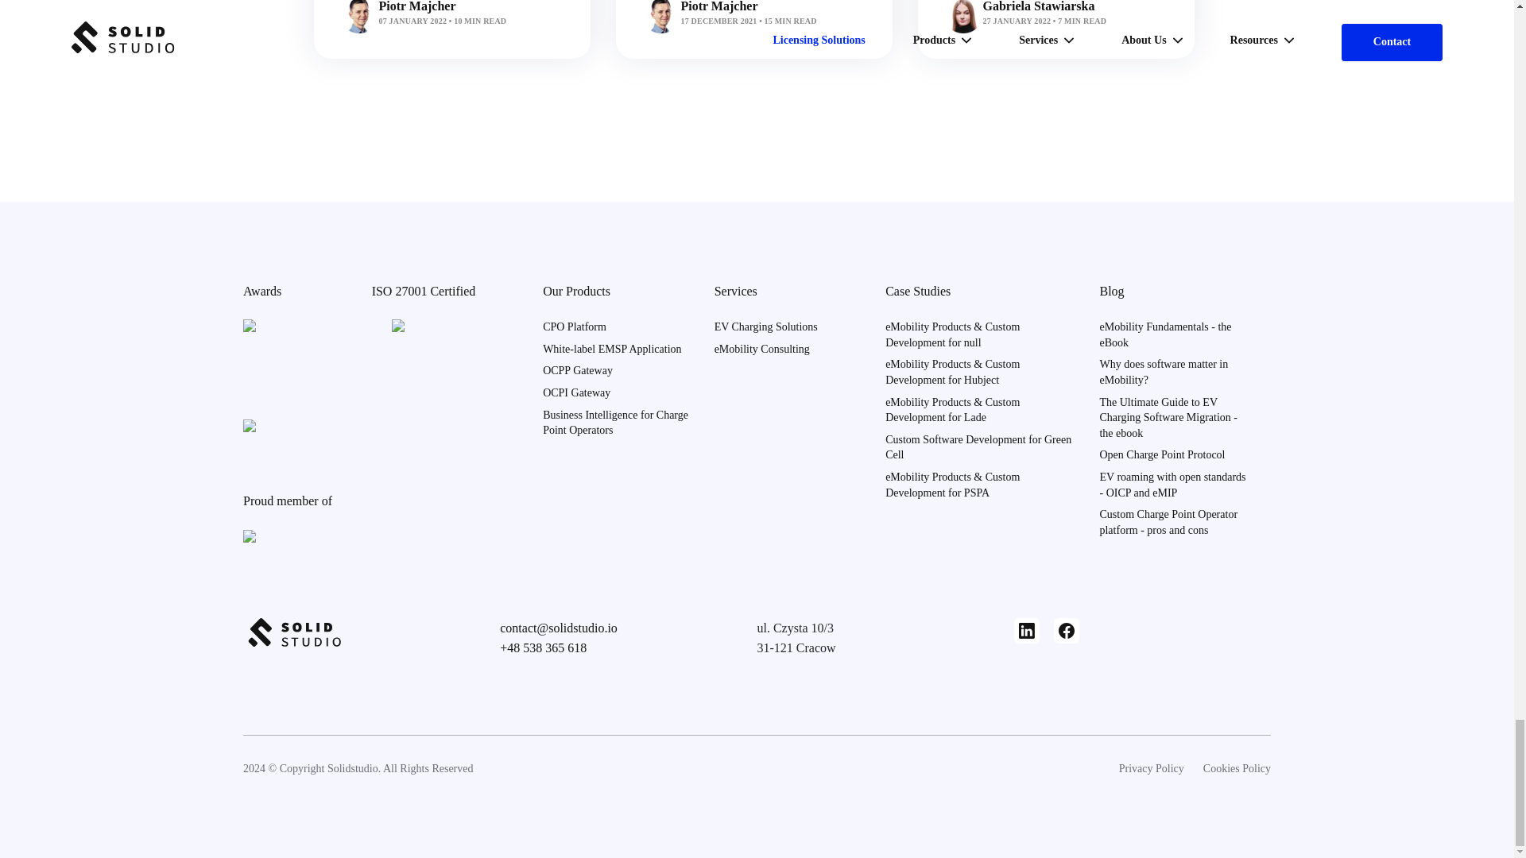  Describe the element at coordinates (612, 350) in the screenshot. I see `White-label EMSP Application` at that location.